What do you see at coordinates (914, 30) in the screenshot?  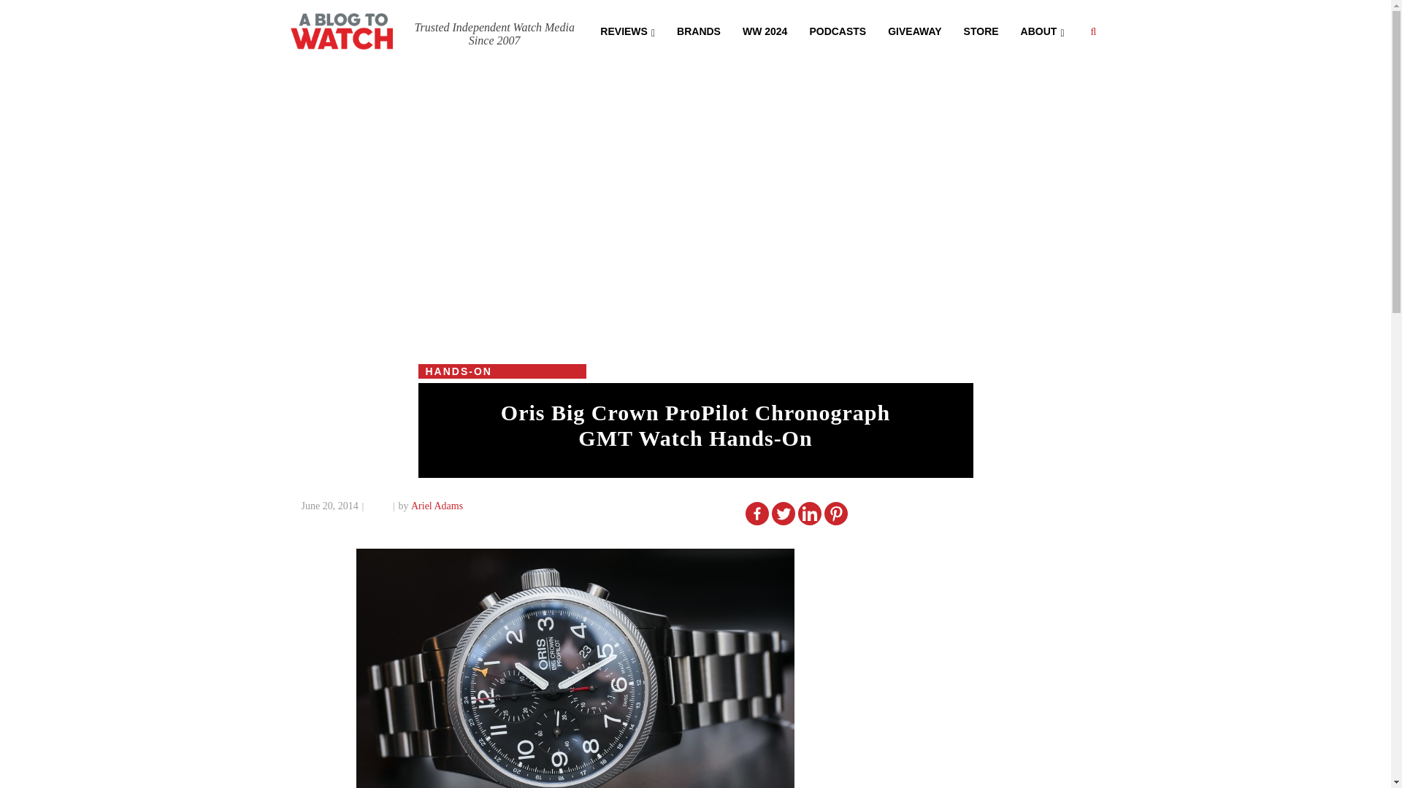 I see `GIVEAWAY` at bounding box center [914, 30].